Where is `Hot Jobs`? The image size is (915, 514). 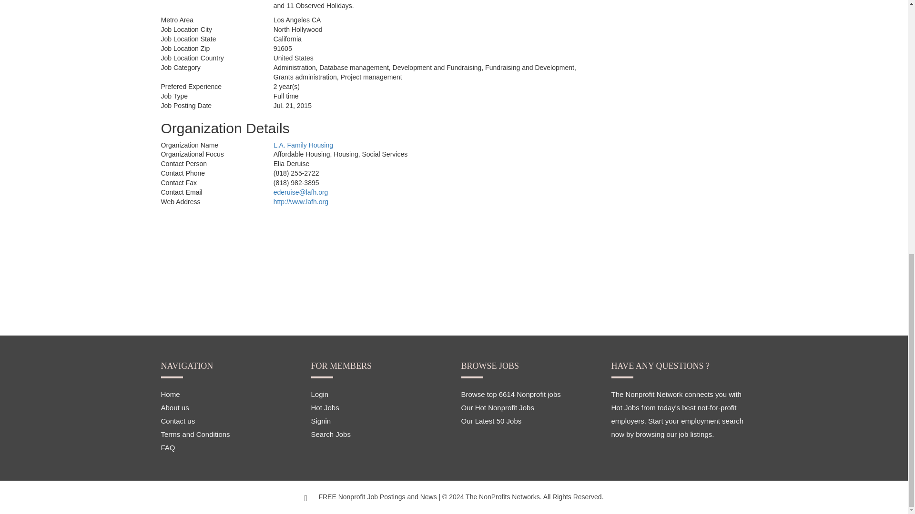 Hot Jobs is located at coordinates (325, 407).